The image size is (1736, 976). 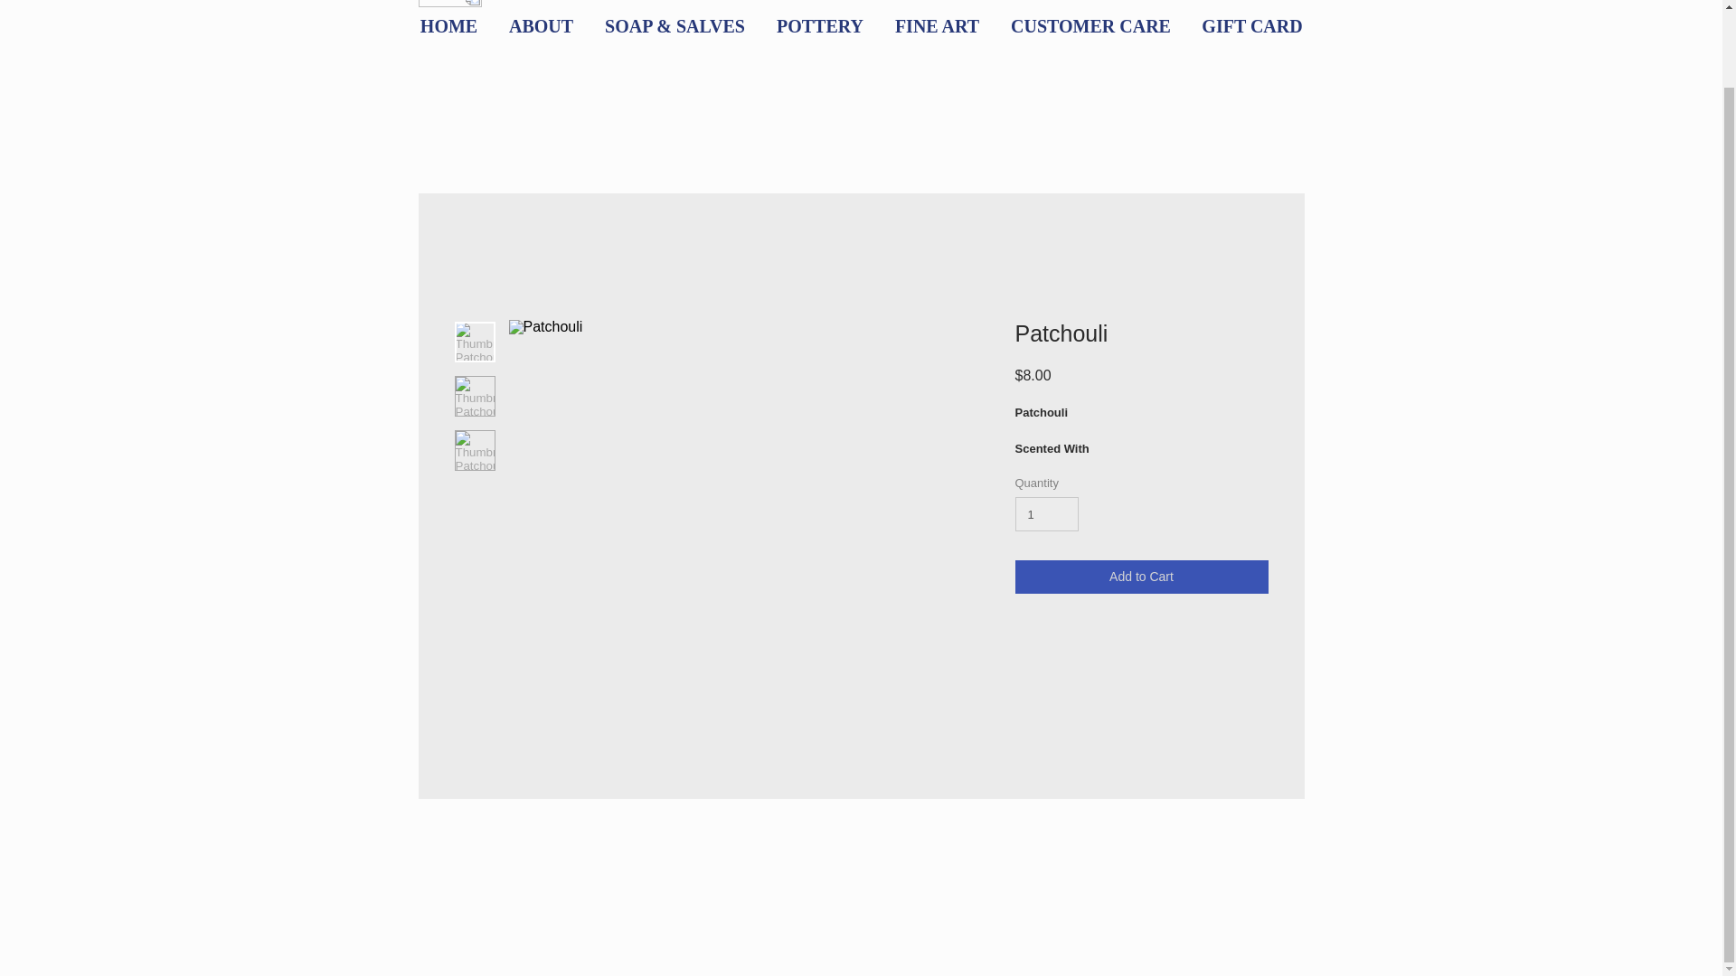 I want to click on 1, so click(x=1045, y=513).